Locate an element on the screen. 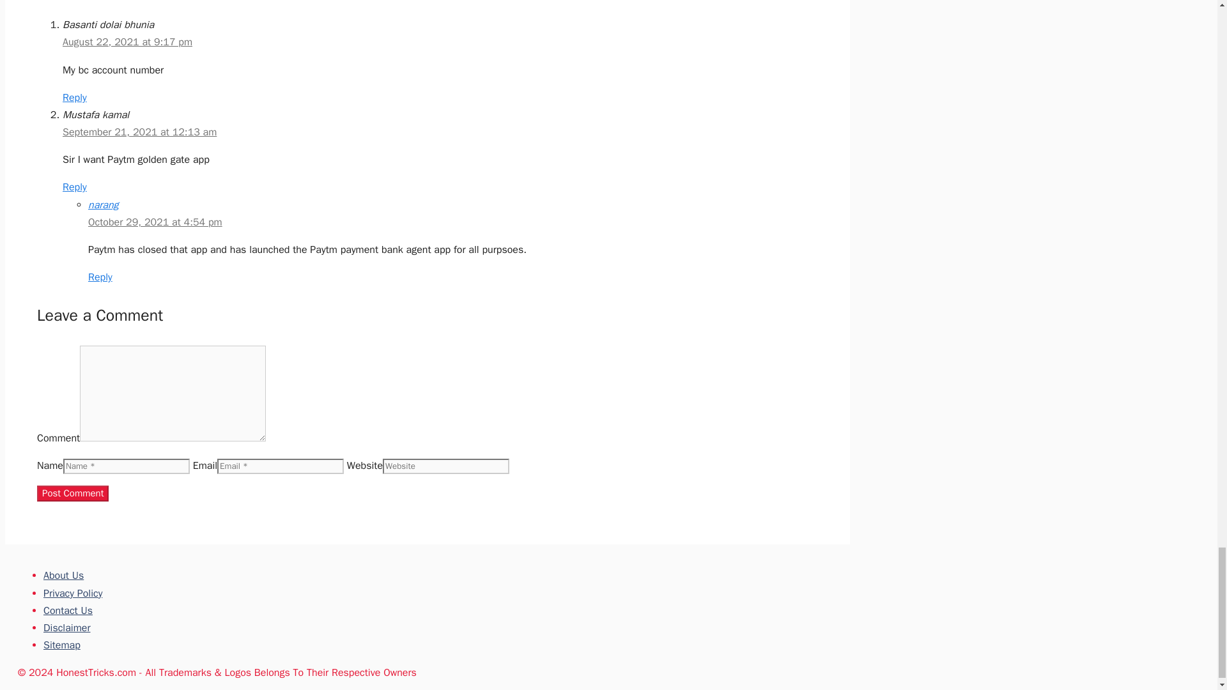  October 29, 2021 at 4:54 pm is located at coordinates (155, 222).